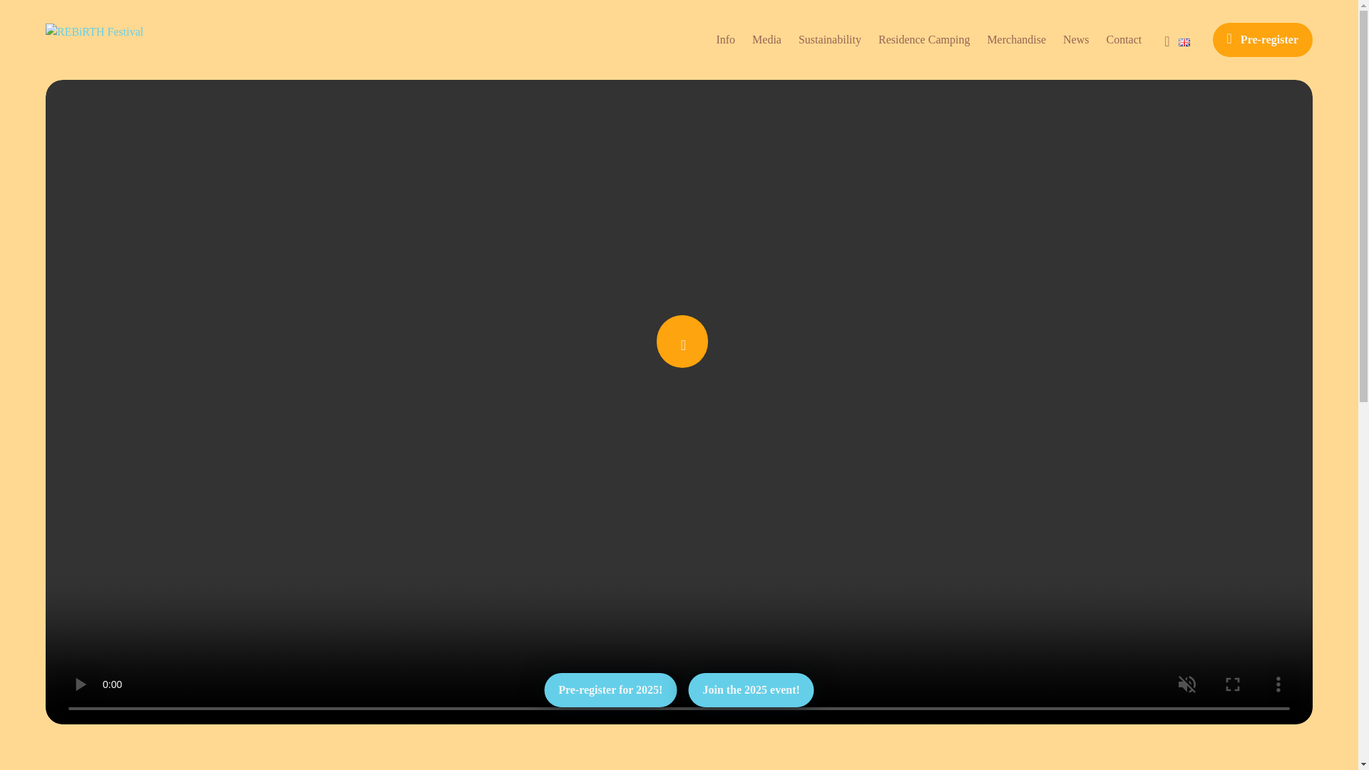 This screenshot has width=1369, height=770. I want to click on Info, so click(726, 39).